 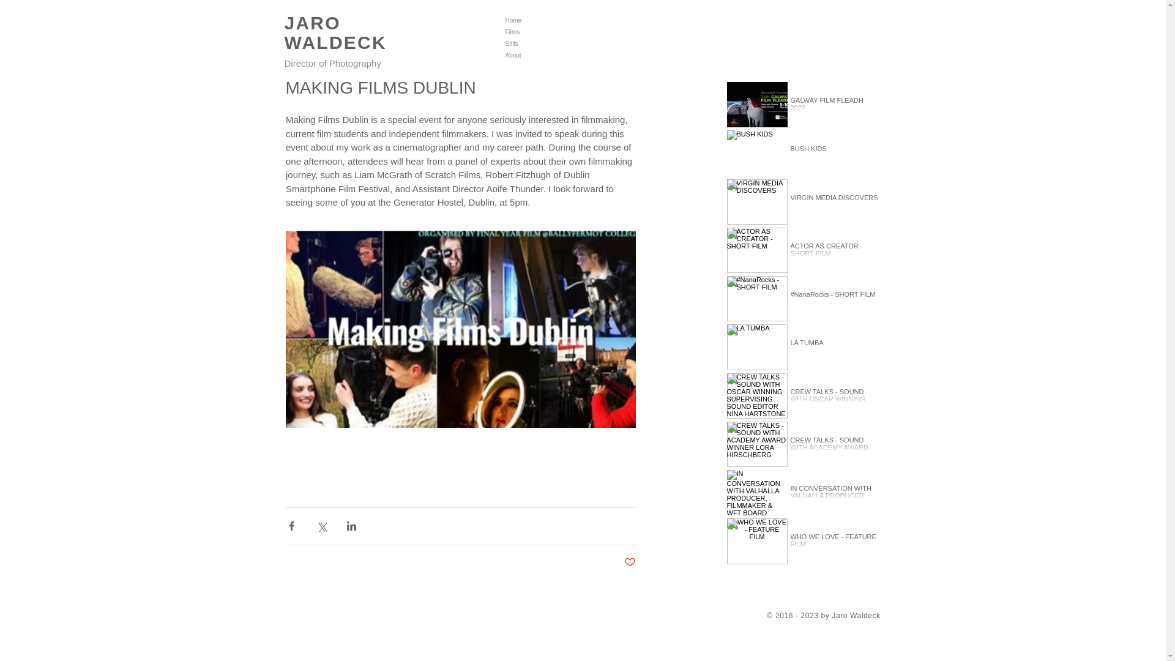 What do you see at coordinates (835, 543) in the screenshot?
I see `WHO WE LOVE - FEATURE FILM` at bounding box center [835, 543].